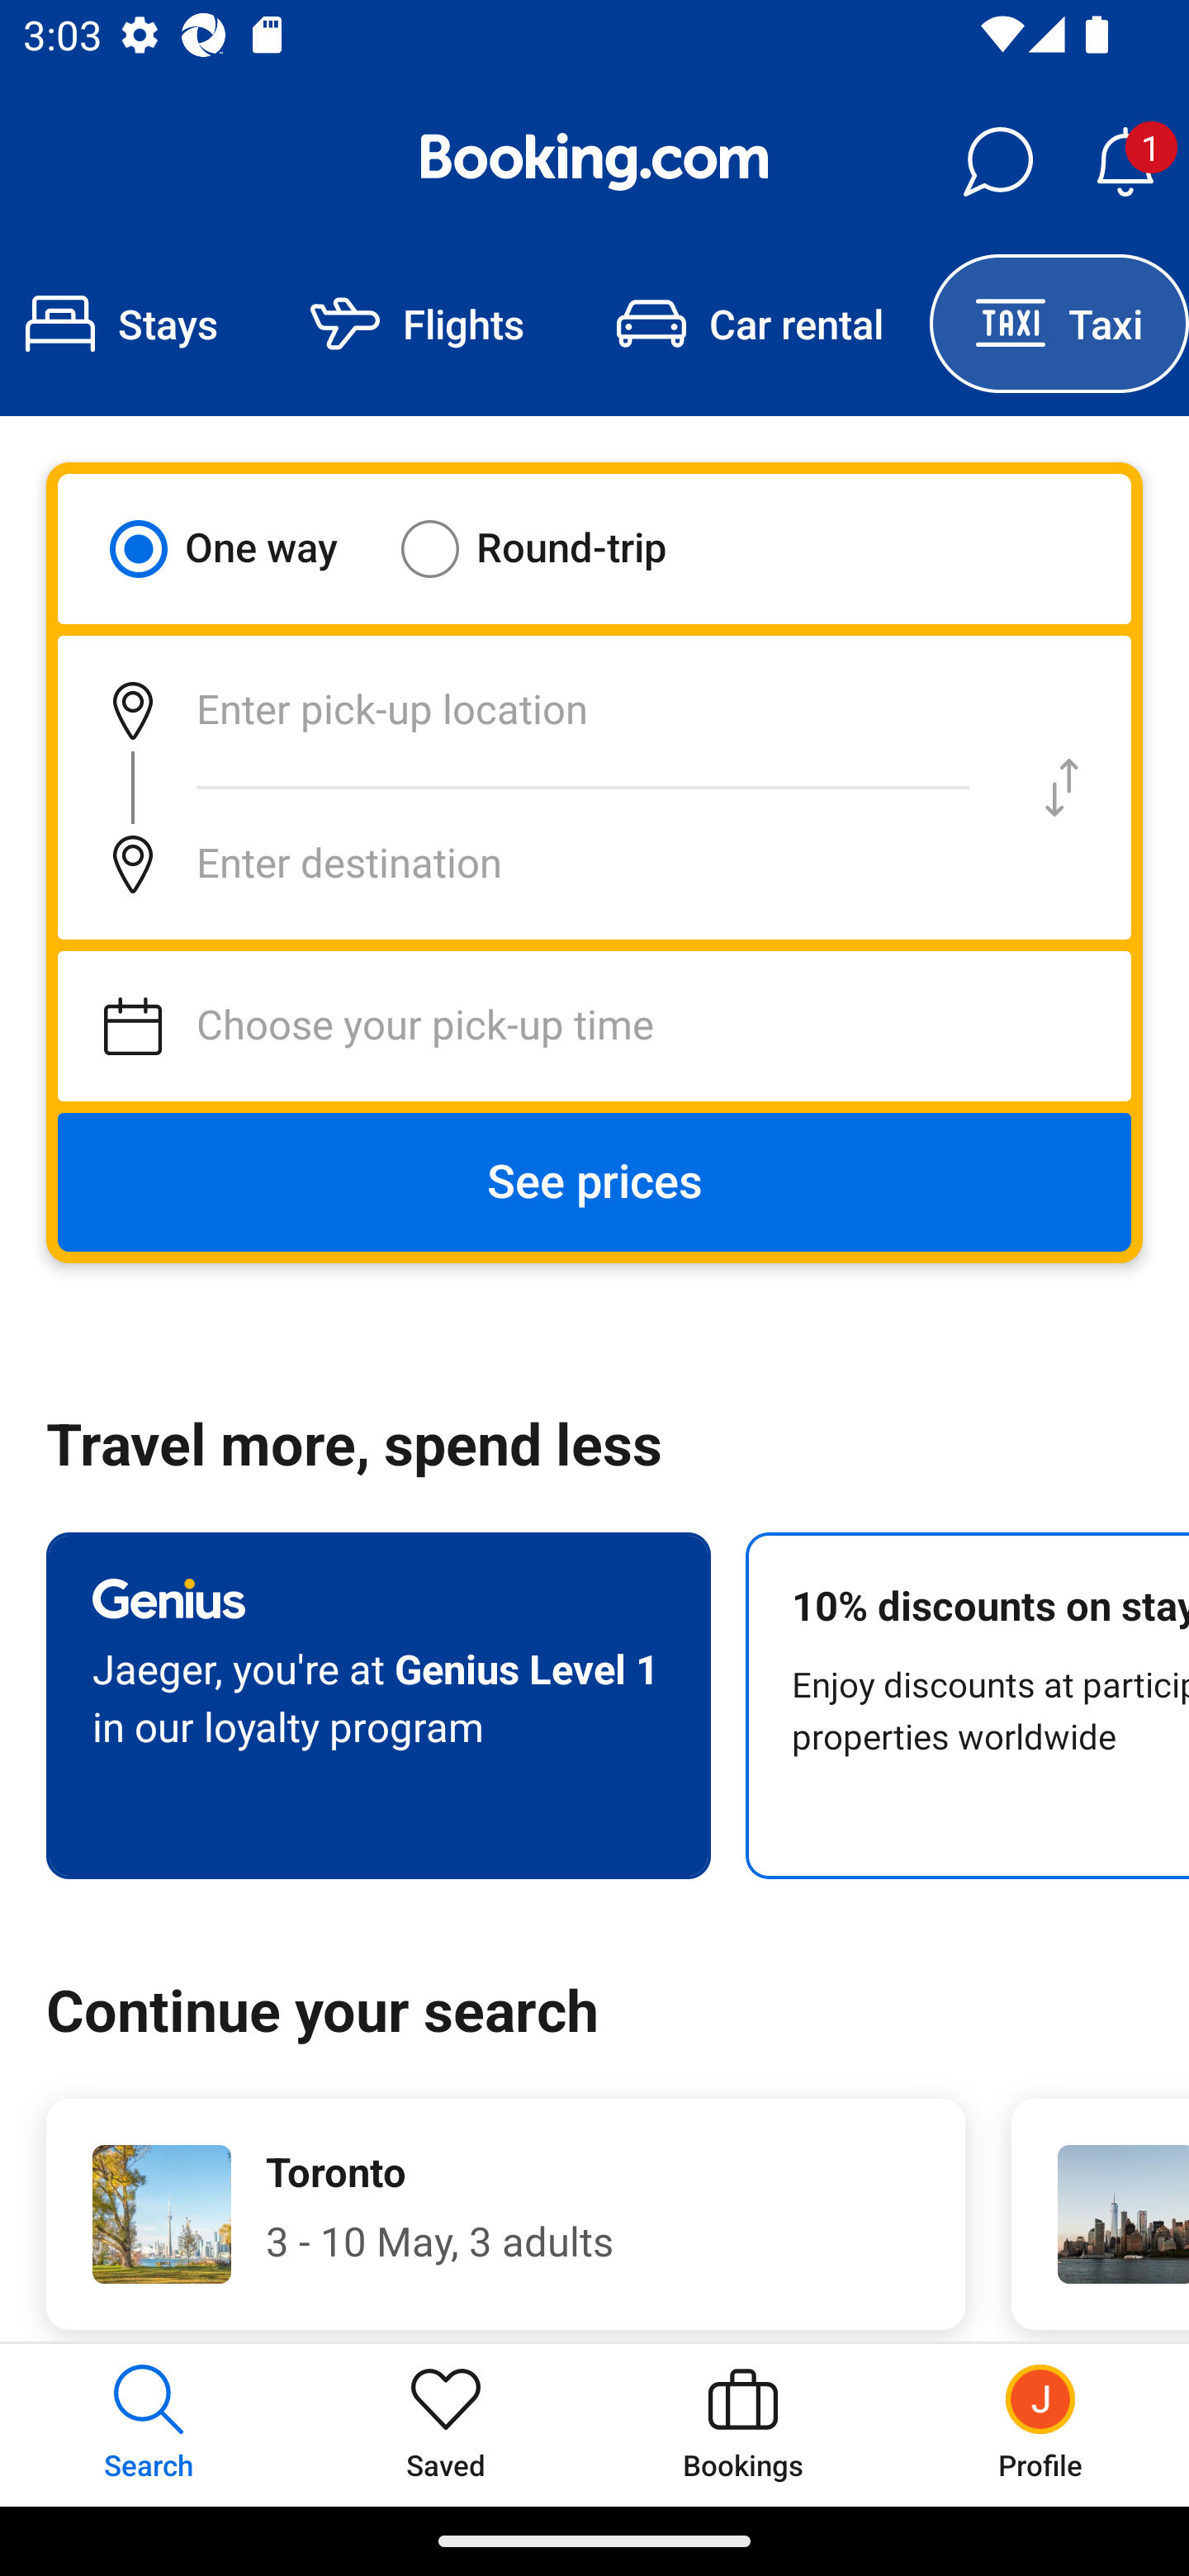 The height and width of the screenshot is (2576, 1189). I want to click on Enter destination, so click(525, 864).